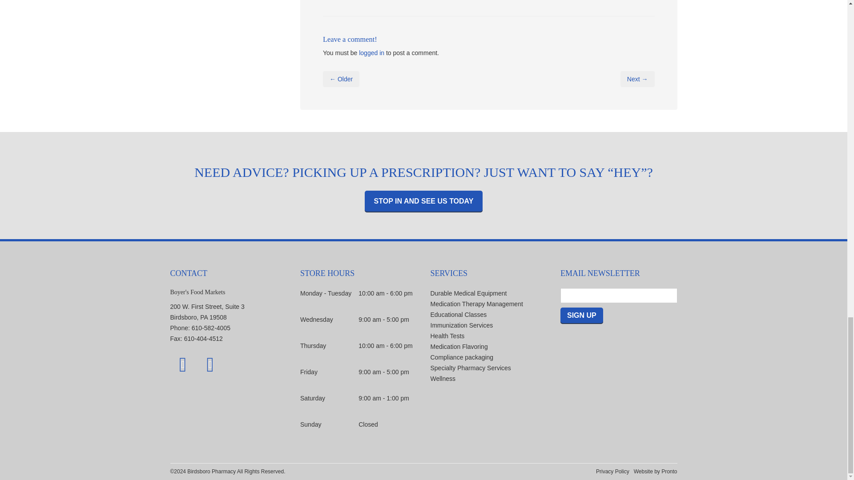  What do you see at coordinates (581, 316) in the screenshot?
I see `sign up` at bounding box center [581, 316].